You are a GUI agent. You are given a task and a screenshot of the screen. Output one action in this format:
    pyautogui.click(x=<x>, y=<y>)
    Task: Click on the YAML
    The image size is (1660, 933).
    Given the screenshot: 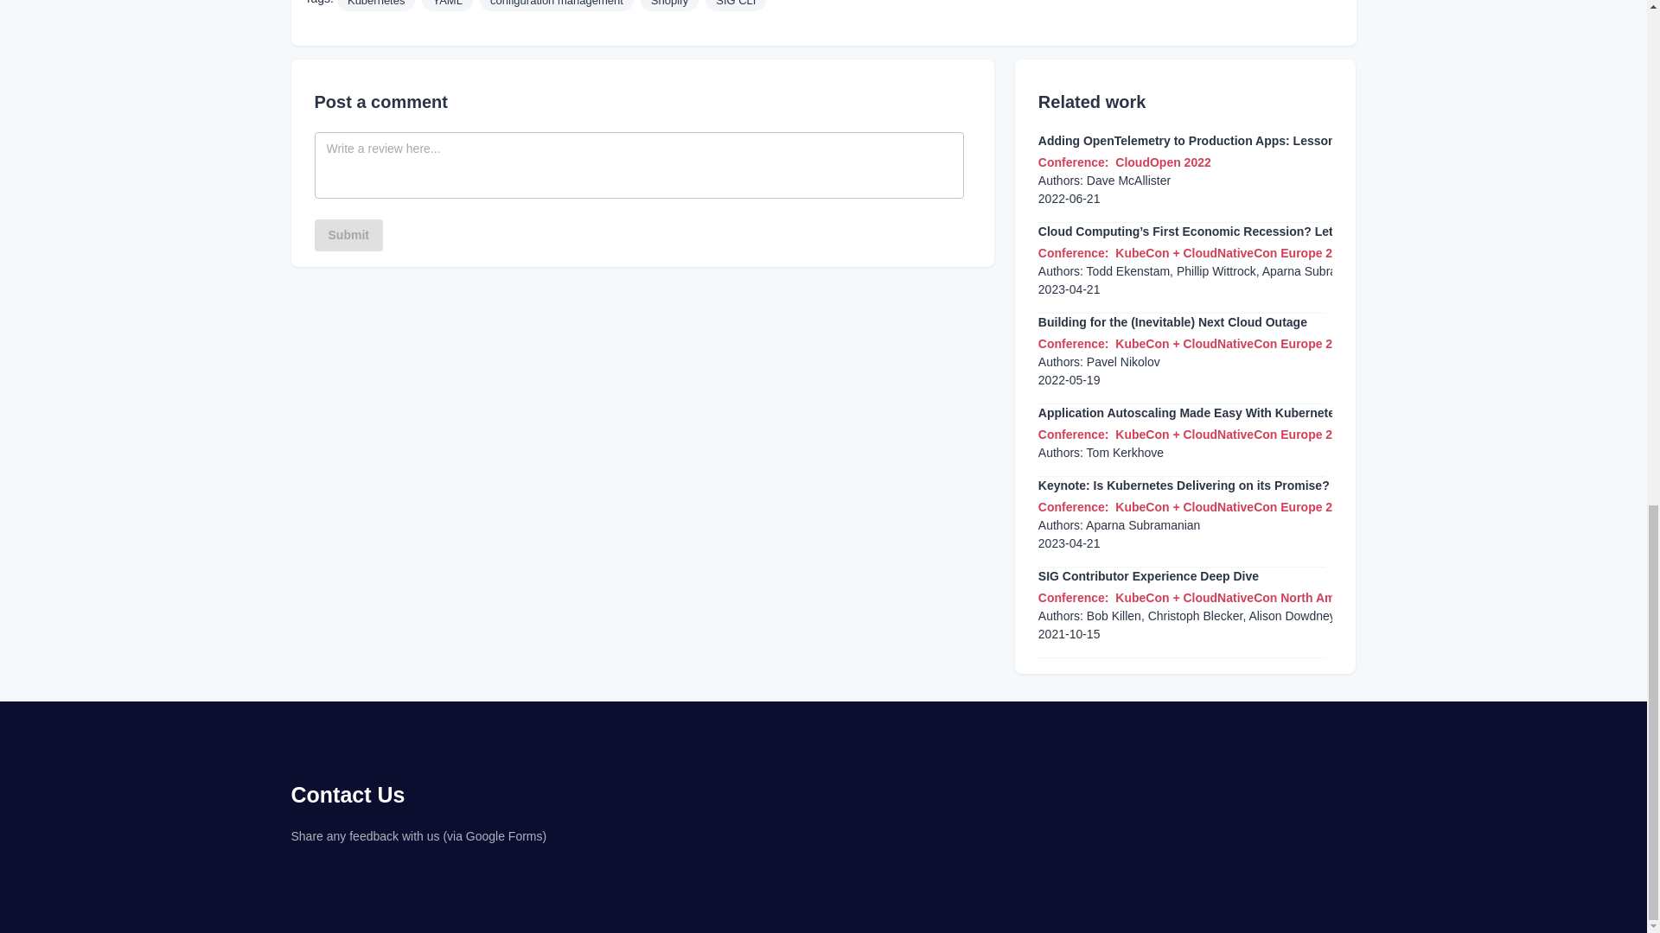 What is the action you would take?
    pyautogui.click(x=446, y=3)
    